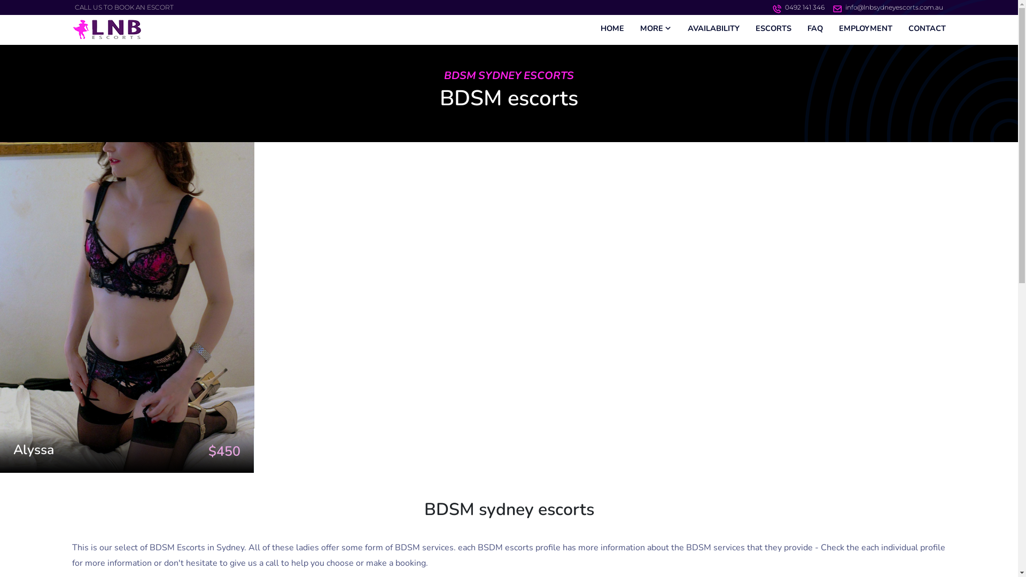 The height and width of the screenshot is (577, 1026). I want to click on 0492 141 346, so click(805, 7).